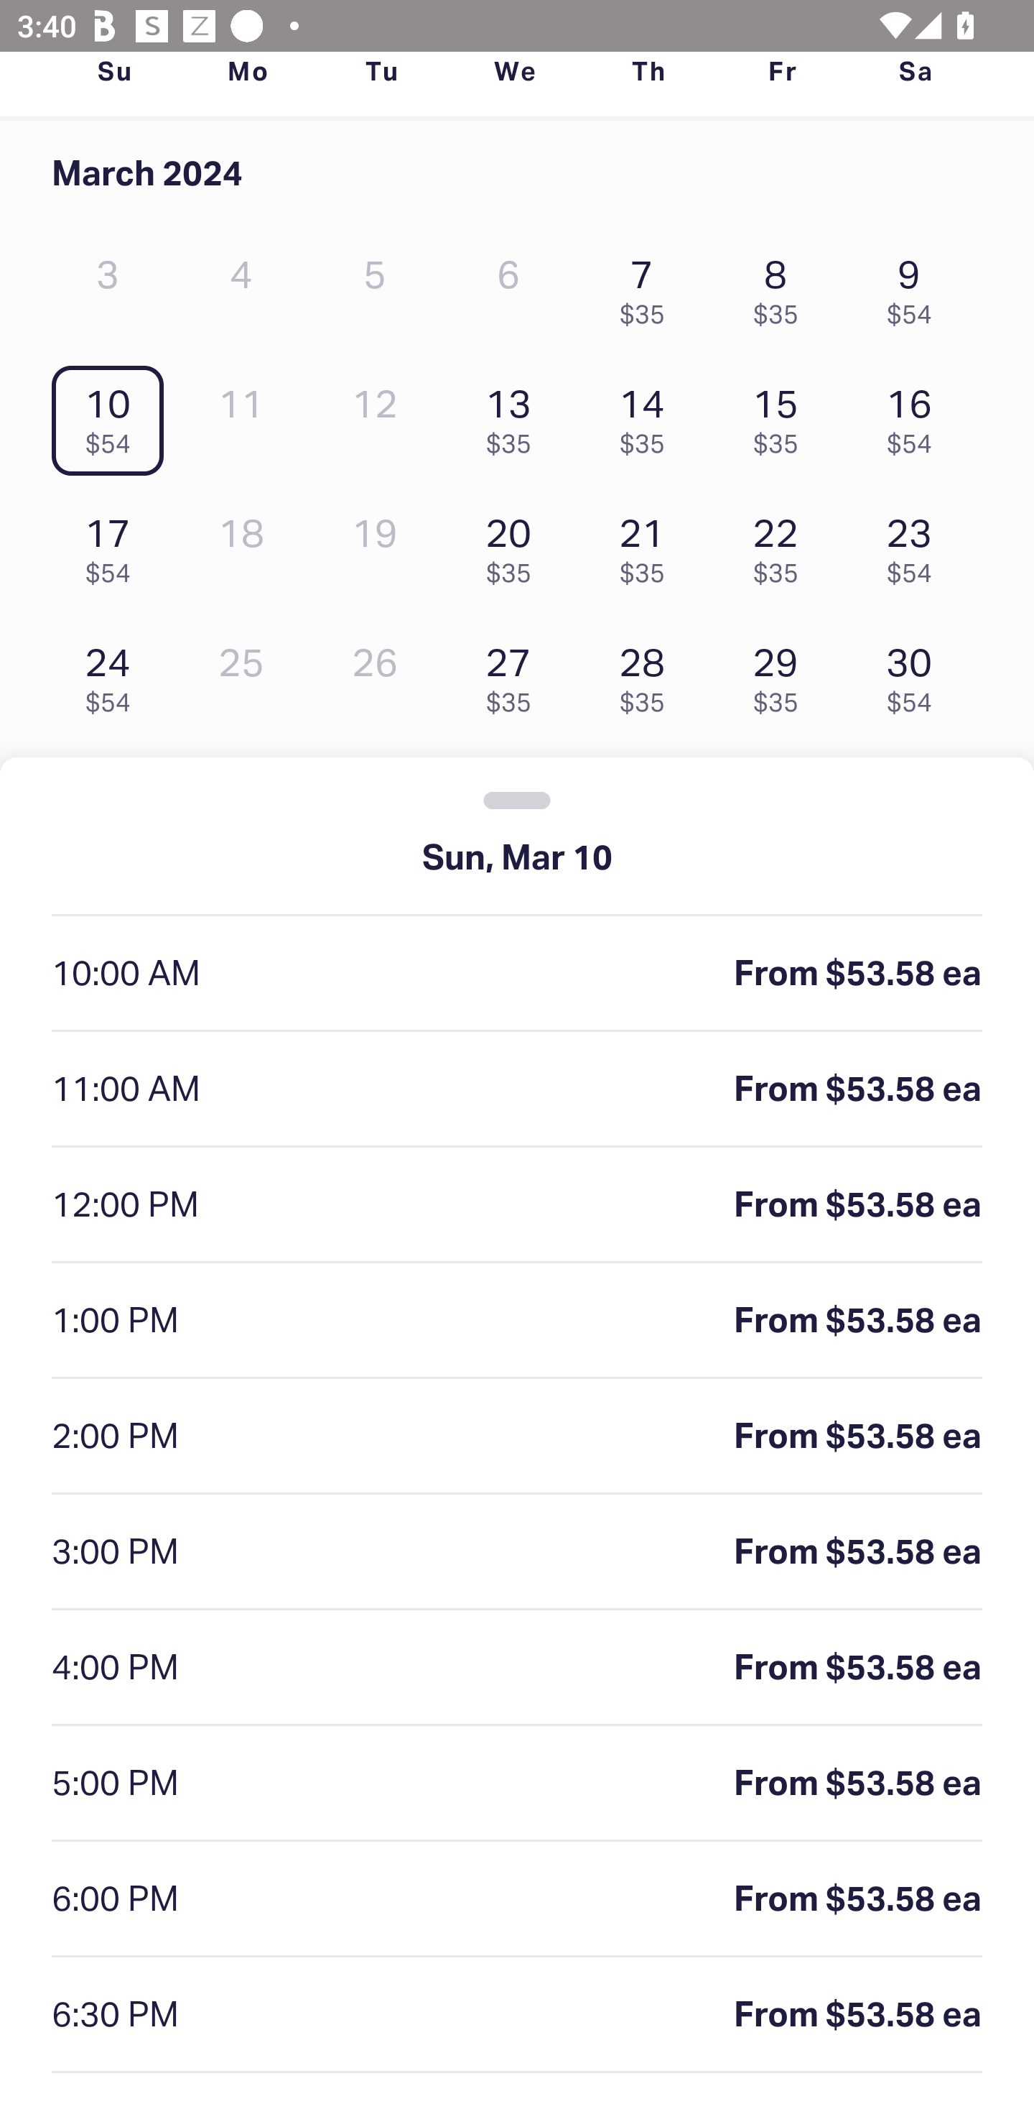 The width and height of the screenshot is (1034, 2127). Describe the element at coordinates (916, 544) in the screenshot. I see `23 $54` at that location.